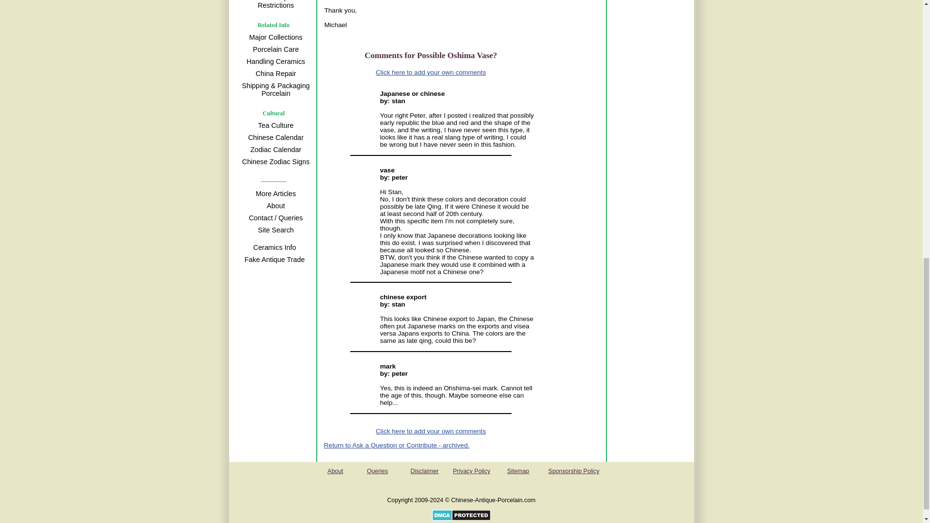  Describe the element at coordinates (430, 72) in the screenshot. I see `Click here to add your own comments` at that location.